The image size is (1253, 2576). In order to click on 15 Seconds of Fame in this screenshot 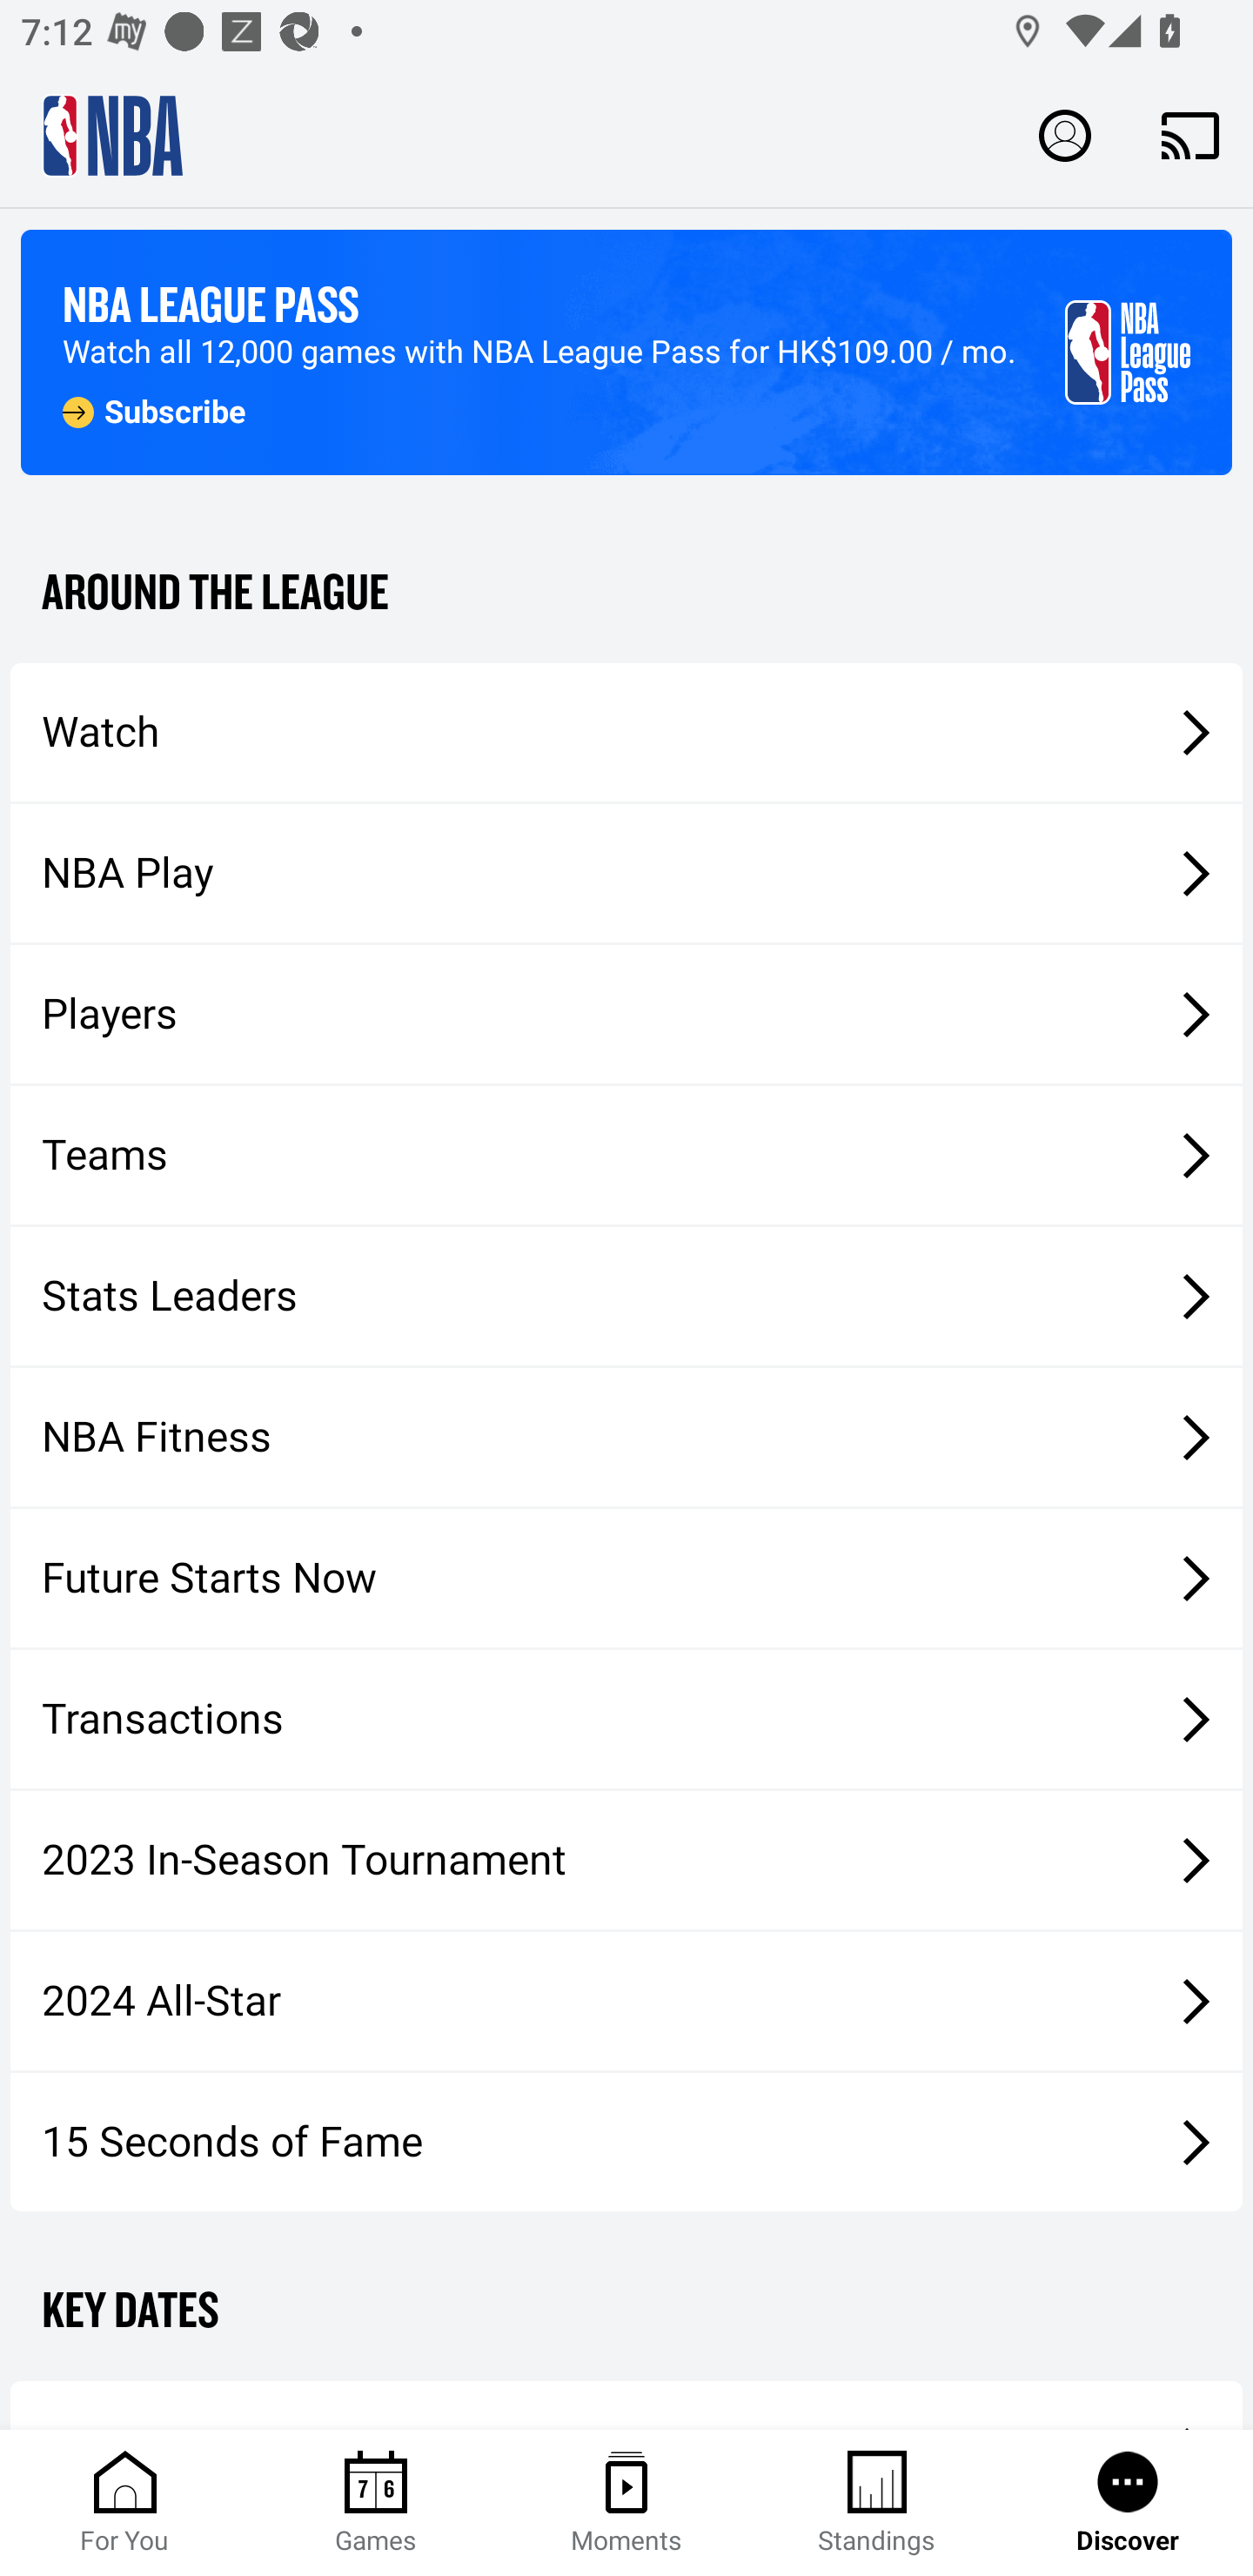, I will do `click(626, 2141)`.